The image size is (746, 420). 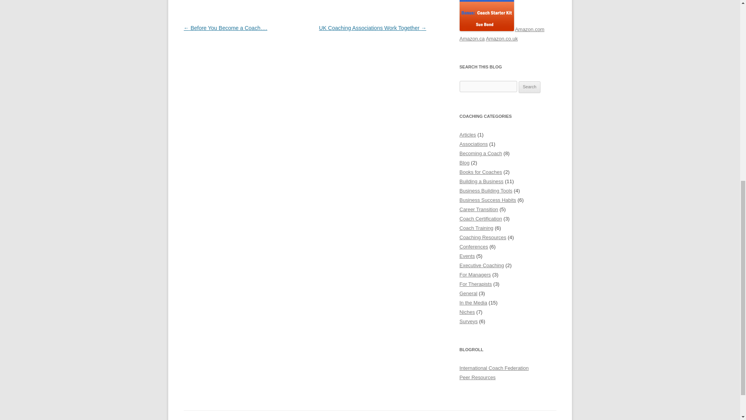 What do you see at coordinates (481, 172) in the screenshot?
I see `Books for Coaches` at bounding box center [481, 172].